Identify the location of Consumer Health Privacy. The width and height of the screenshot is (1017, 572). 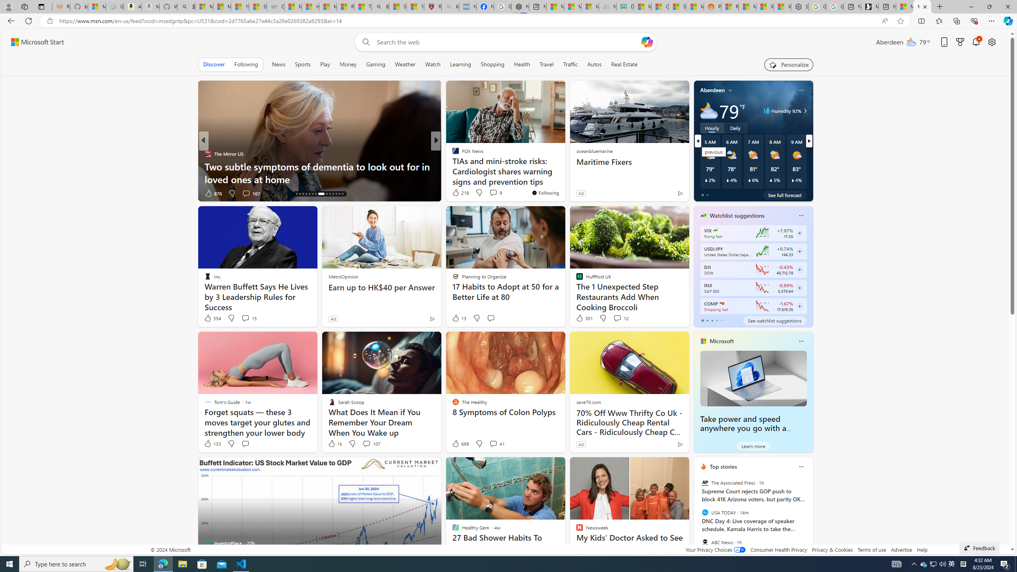
(779, 550).